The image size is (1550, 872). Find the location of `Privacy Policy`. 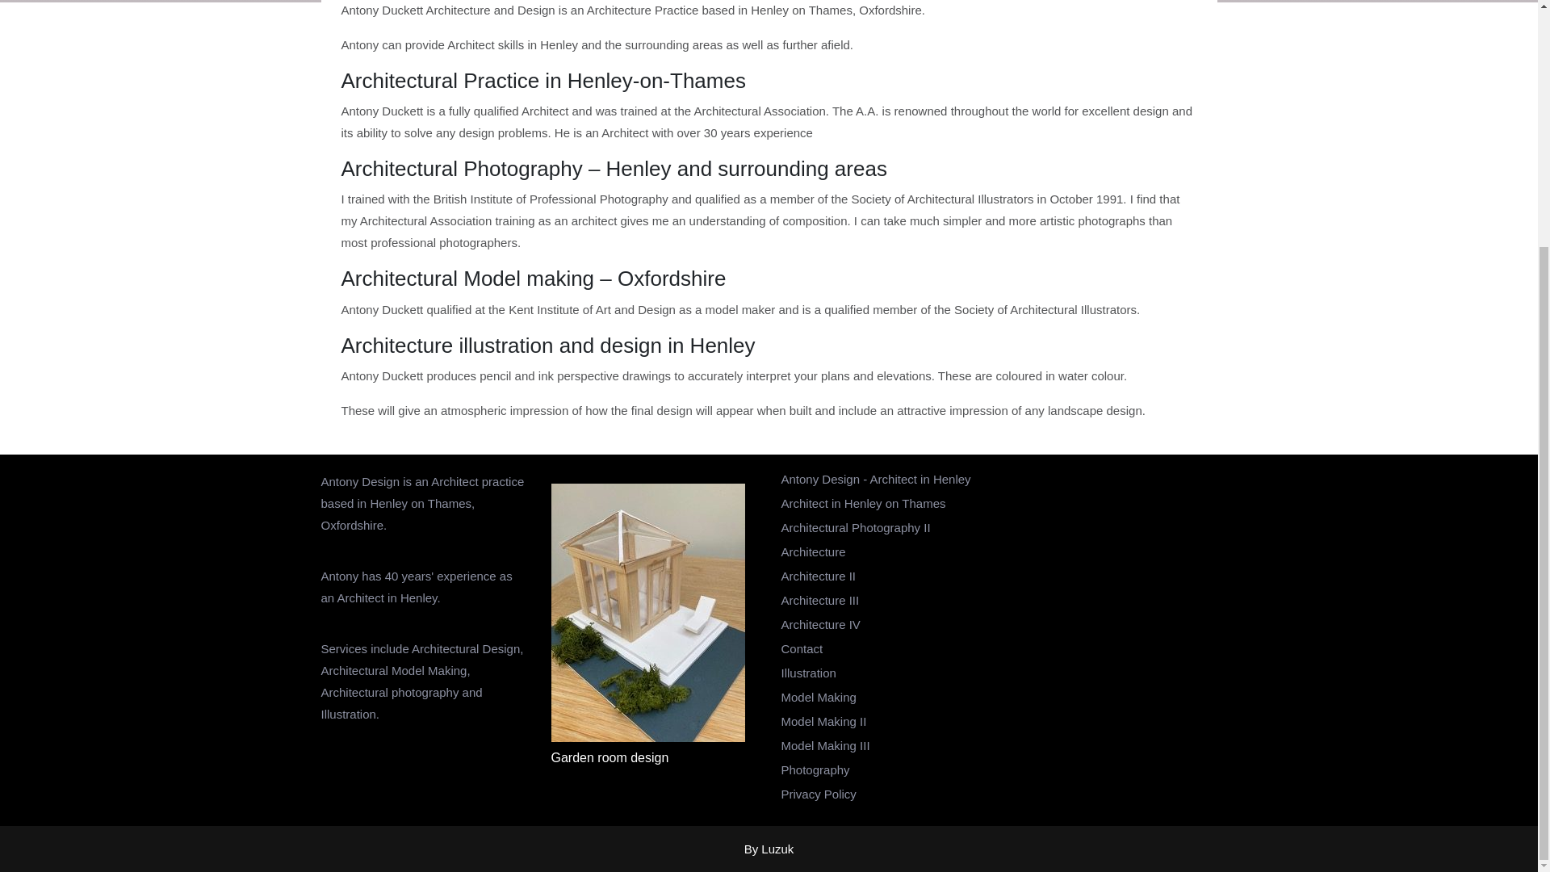

Privacy Policy is located at coordinates (819, 794).